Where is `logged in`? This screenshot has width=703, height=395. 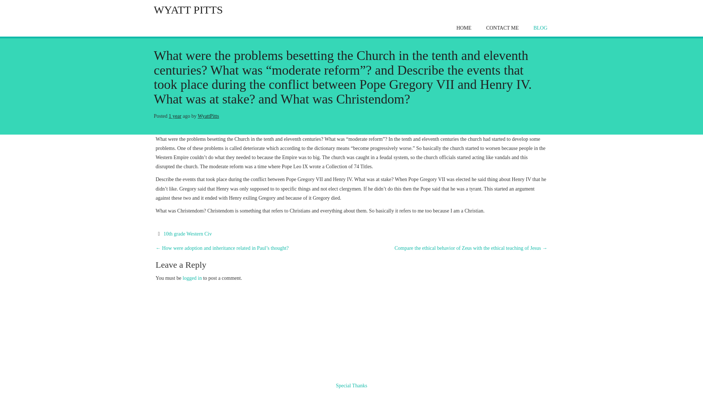 logged in is located at coordinates (193, 278).